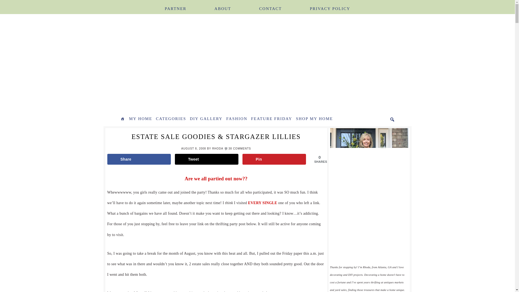 The width and height of the screenshot is (519, 292). Describe the element at coordinates (139, 159) in the screenshot. I see `Share on Facebook` at that location.